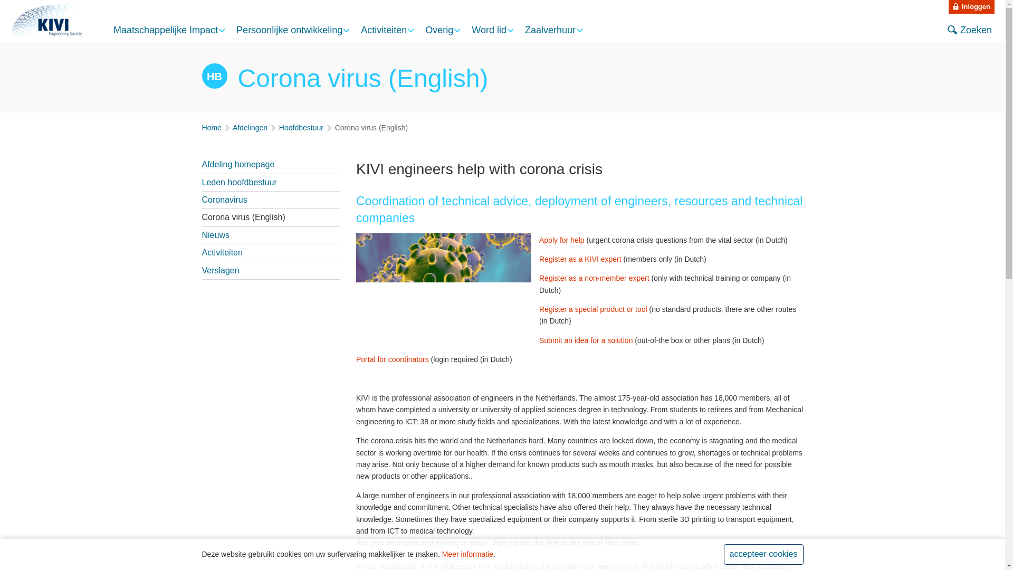  What do you see at coordinates (48, 21) in the screenshot?
I see `Koninklijk Instituut Van Ingenieurs` at bounding box center [48, 21].